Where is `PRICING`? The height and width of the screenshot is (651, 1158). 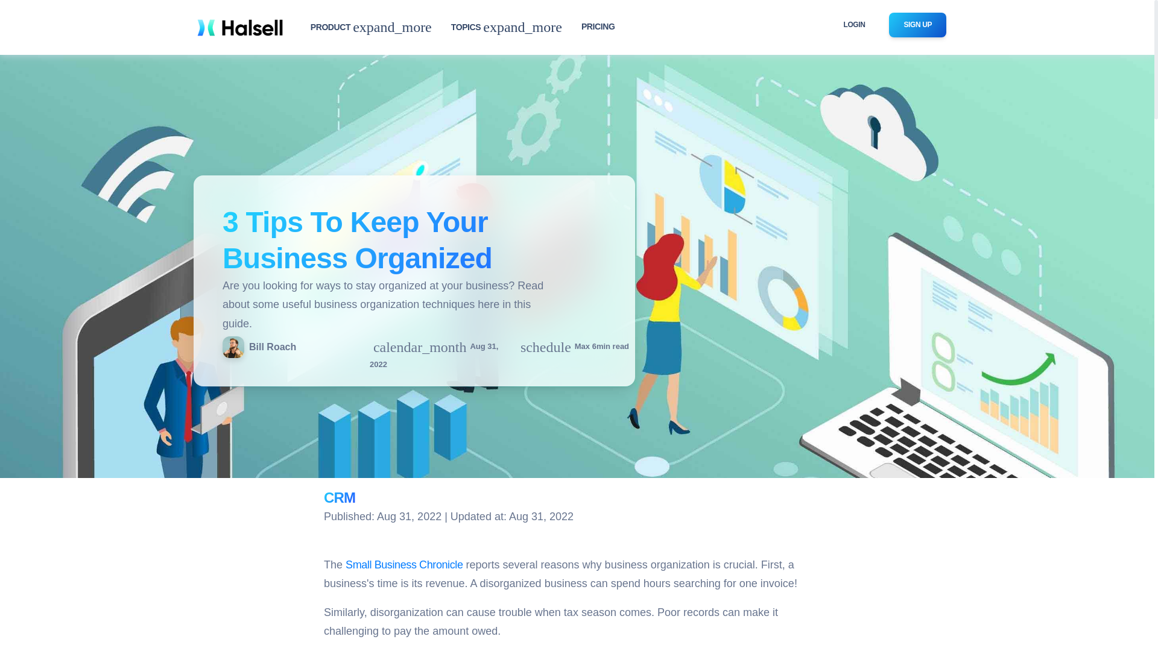 PRICING is located at coordinates (598, 26).